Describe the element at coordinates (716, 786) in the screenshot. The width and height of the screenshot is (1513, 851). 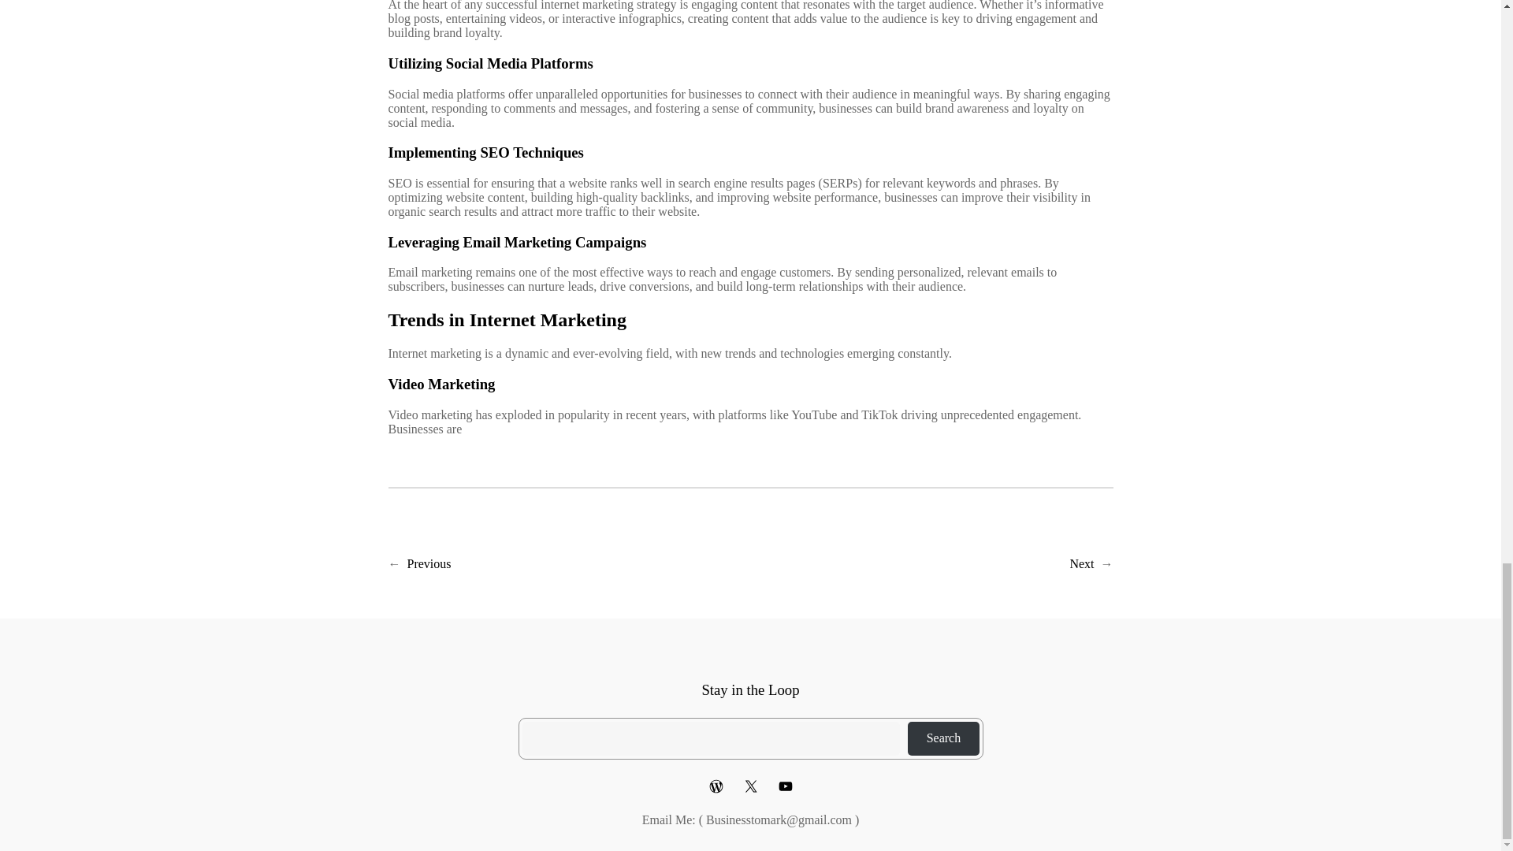
I see `WordPress` at that location.